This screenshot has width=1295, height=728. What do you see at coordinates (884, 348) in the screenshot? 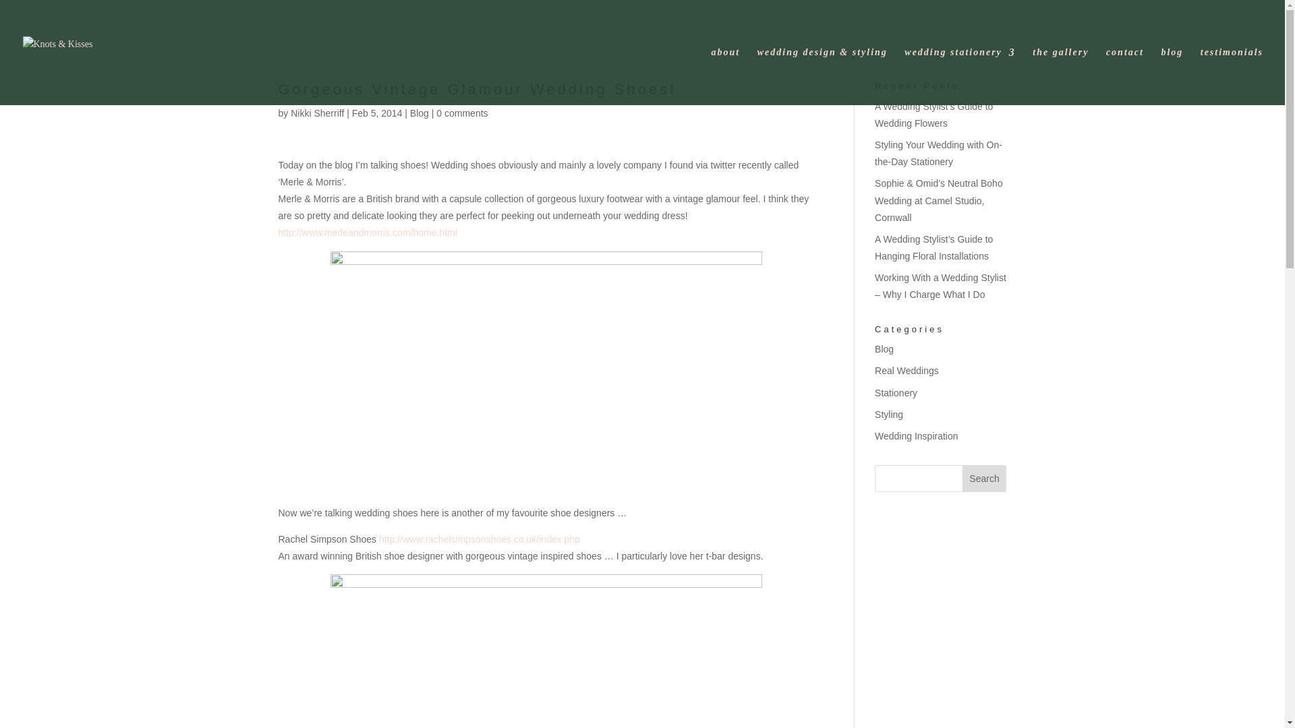
I see `Blog` at bounding box center [884, 348].